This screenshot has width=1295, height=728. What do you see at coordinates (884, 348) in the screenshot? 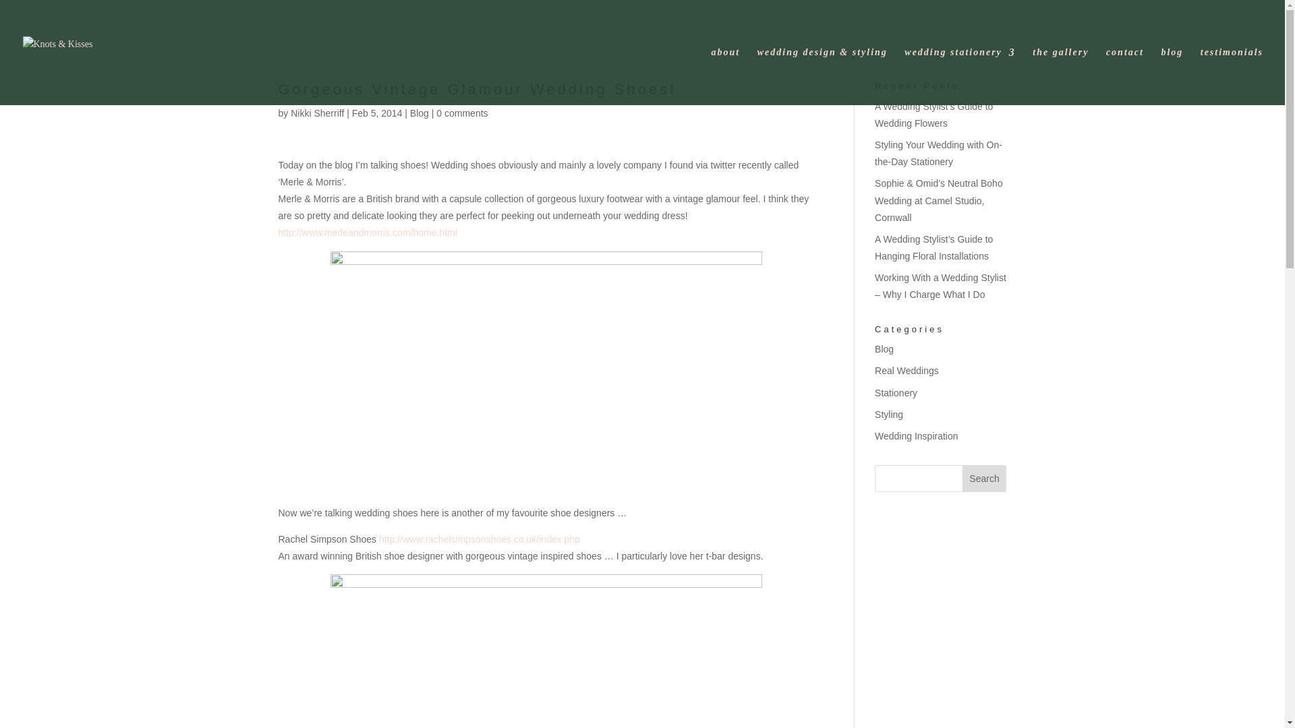
I see `Blog` at bounding box center [884, 348].